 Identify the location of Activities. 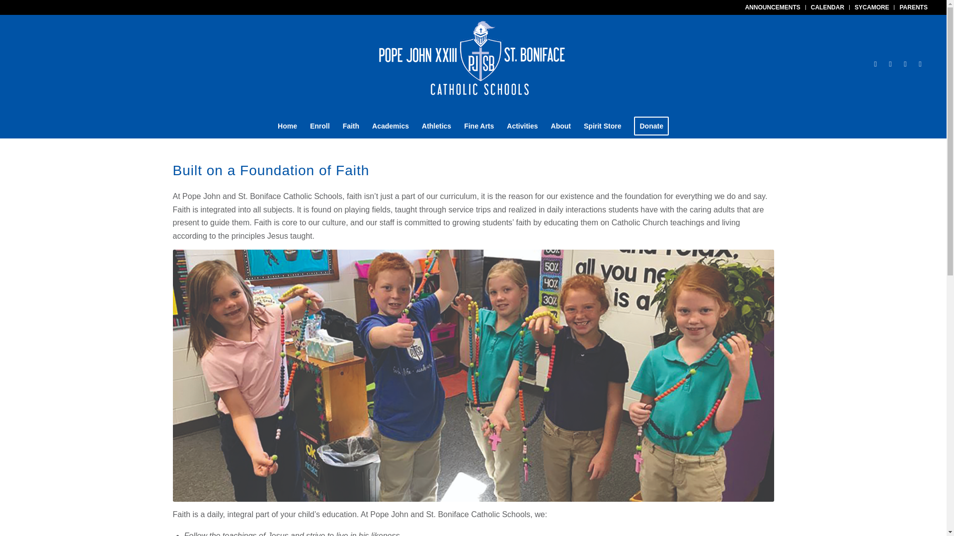
(522, 126).